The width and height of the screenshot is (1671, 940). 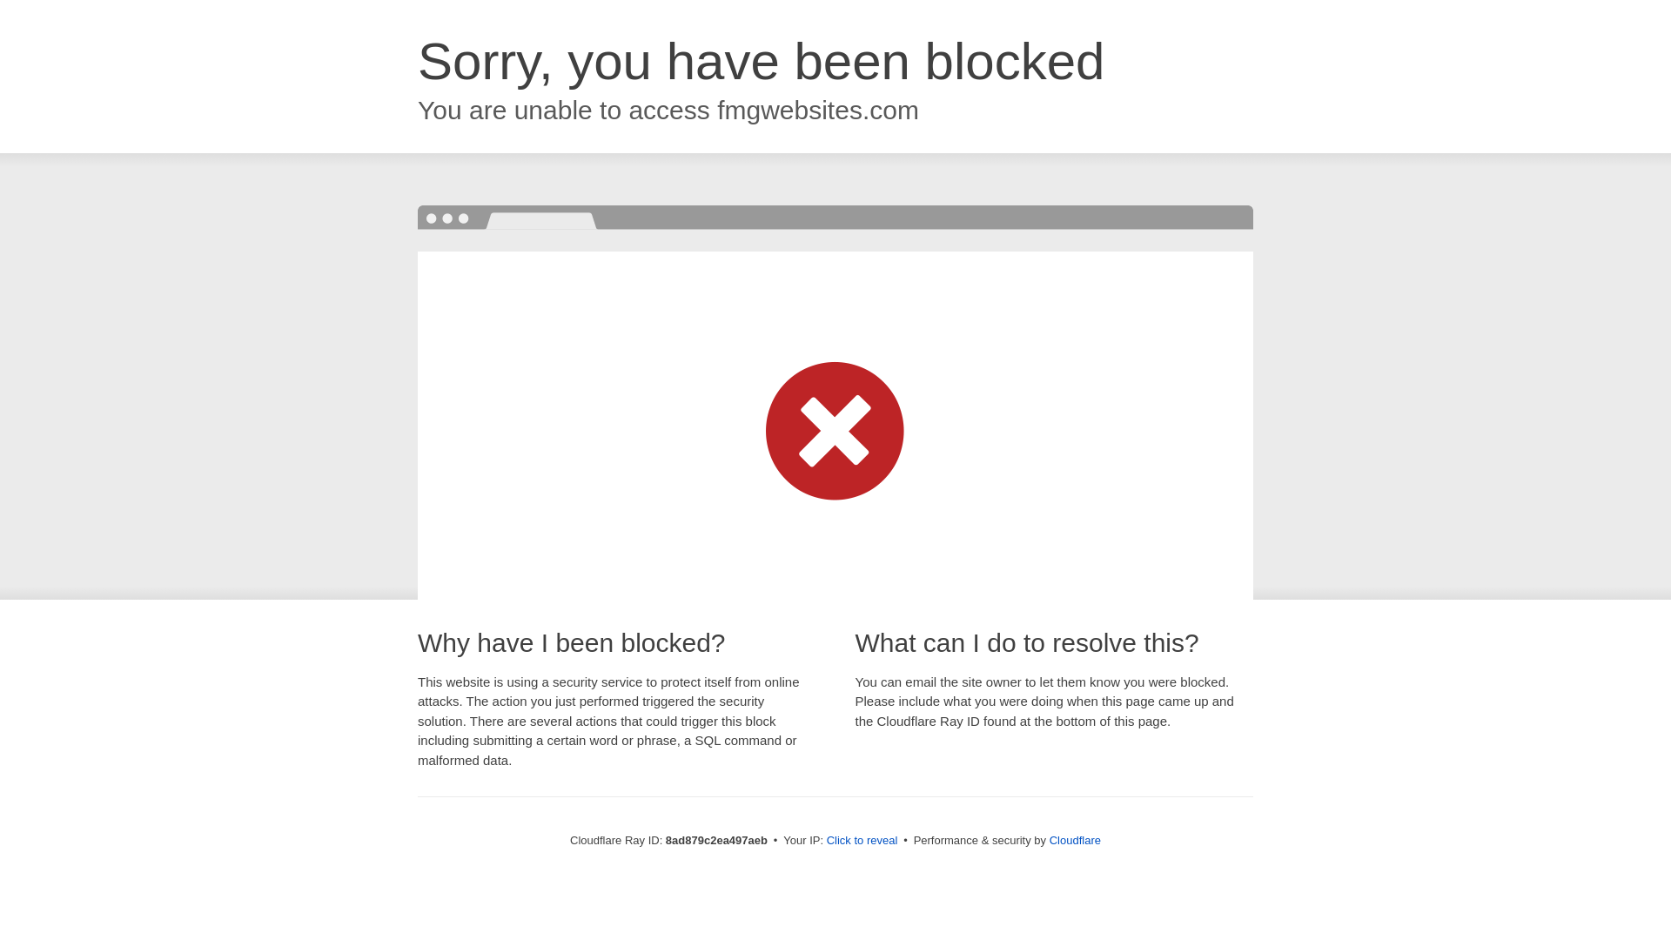 I want to click on Cloudflare, so click(x=1075, y=840).